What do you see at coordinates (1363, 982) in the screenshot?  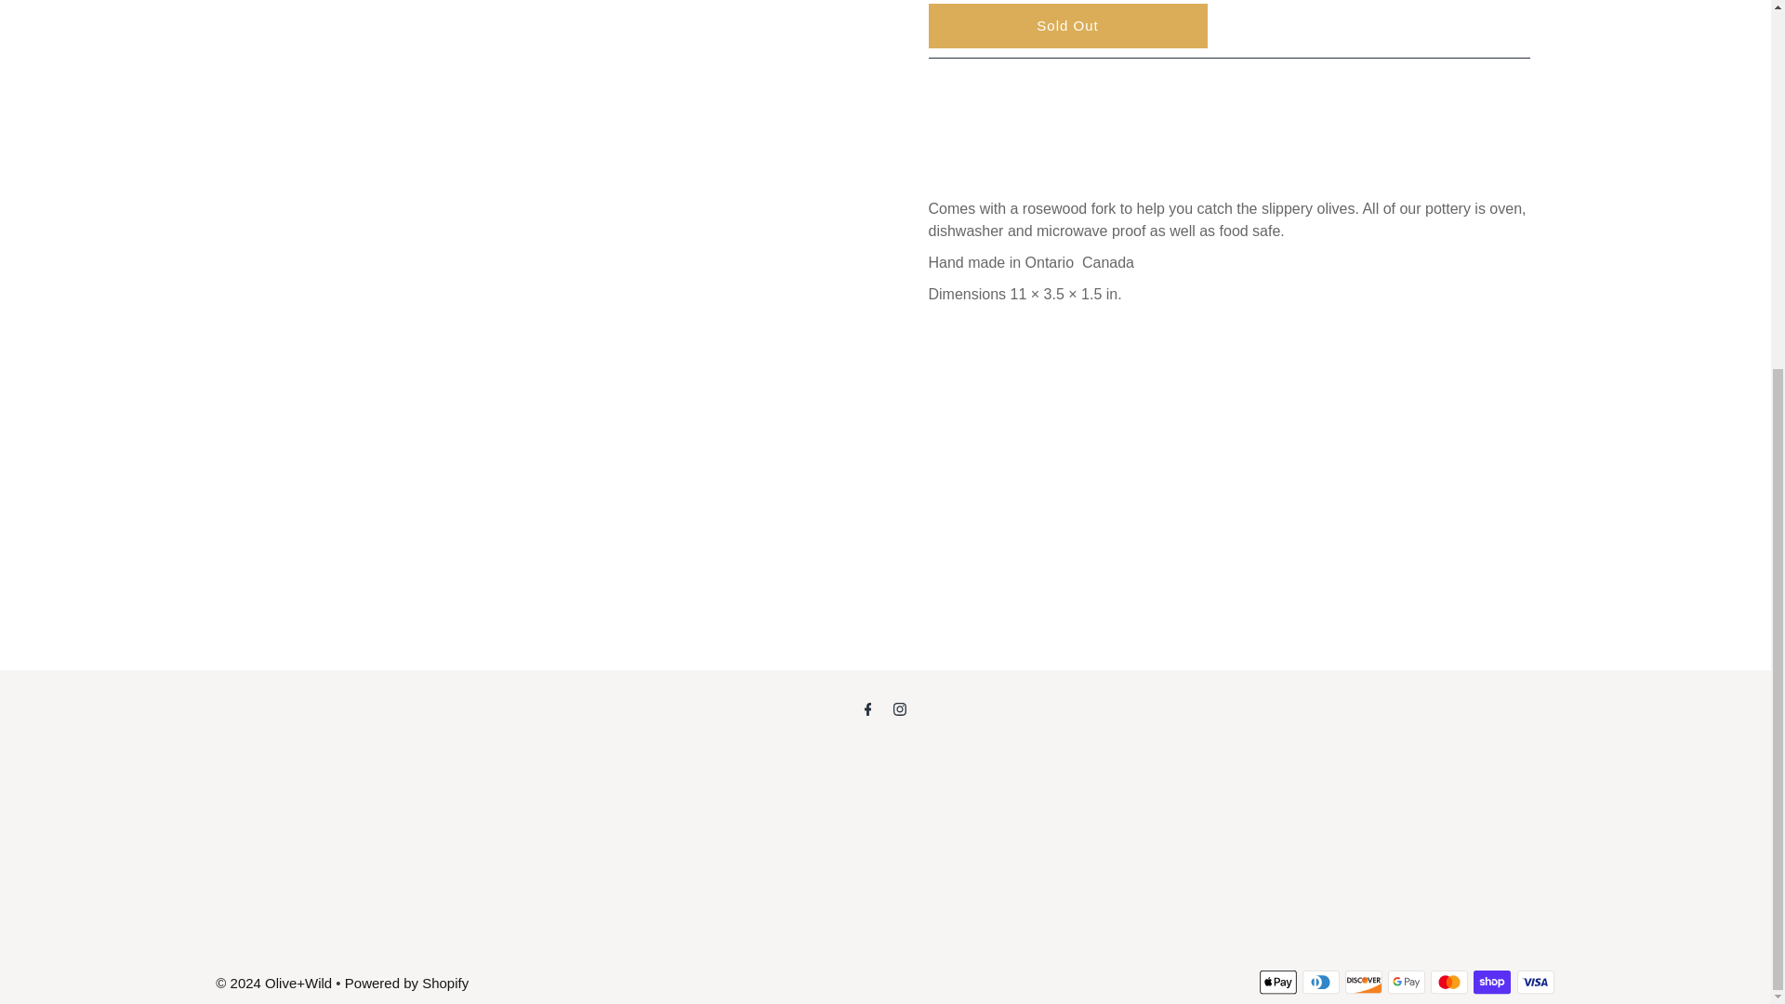 I see `Discover` at bounding box center [1363, 982].